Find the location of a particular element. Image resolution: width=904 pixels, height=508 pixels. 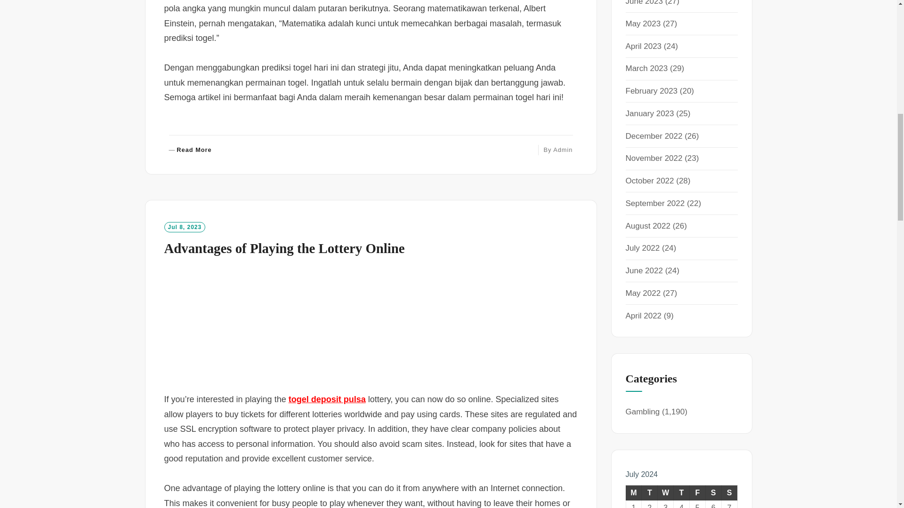

Advantages of Playing the Lottery Online is located at coordinates (713, 493).